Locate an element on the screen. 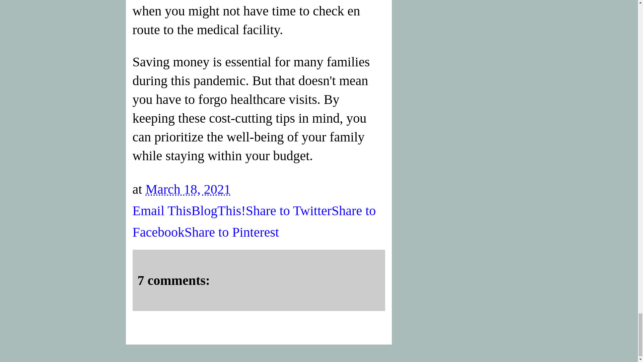 This screenshot has width=643, height=362. Share to Pinterest is located at coordinates (232, 232).